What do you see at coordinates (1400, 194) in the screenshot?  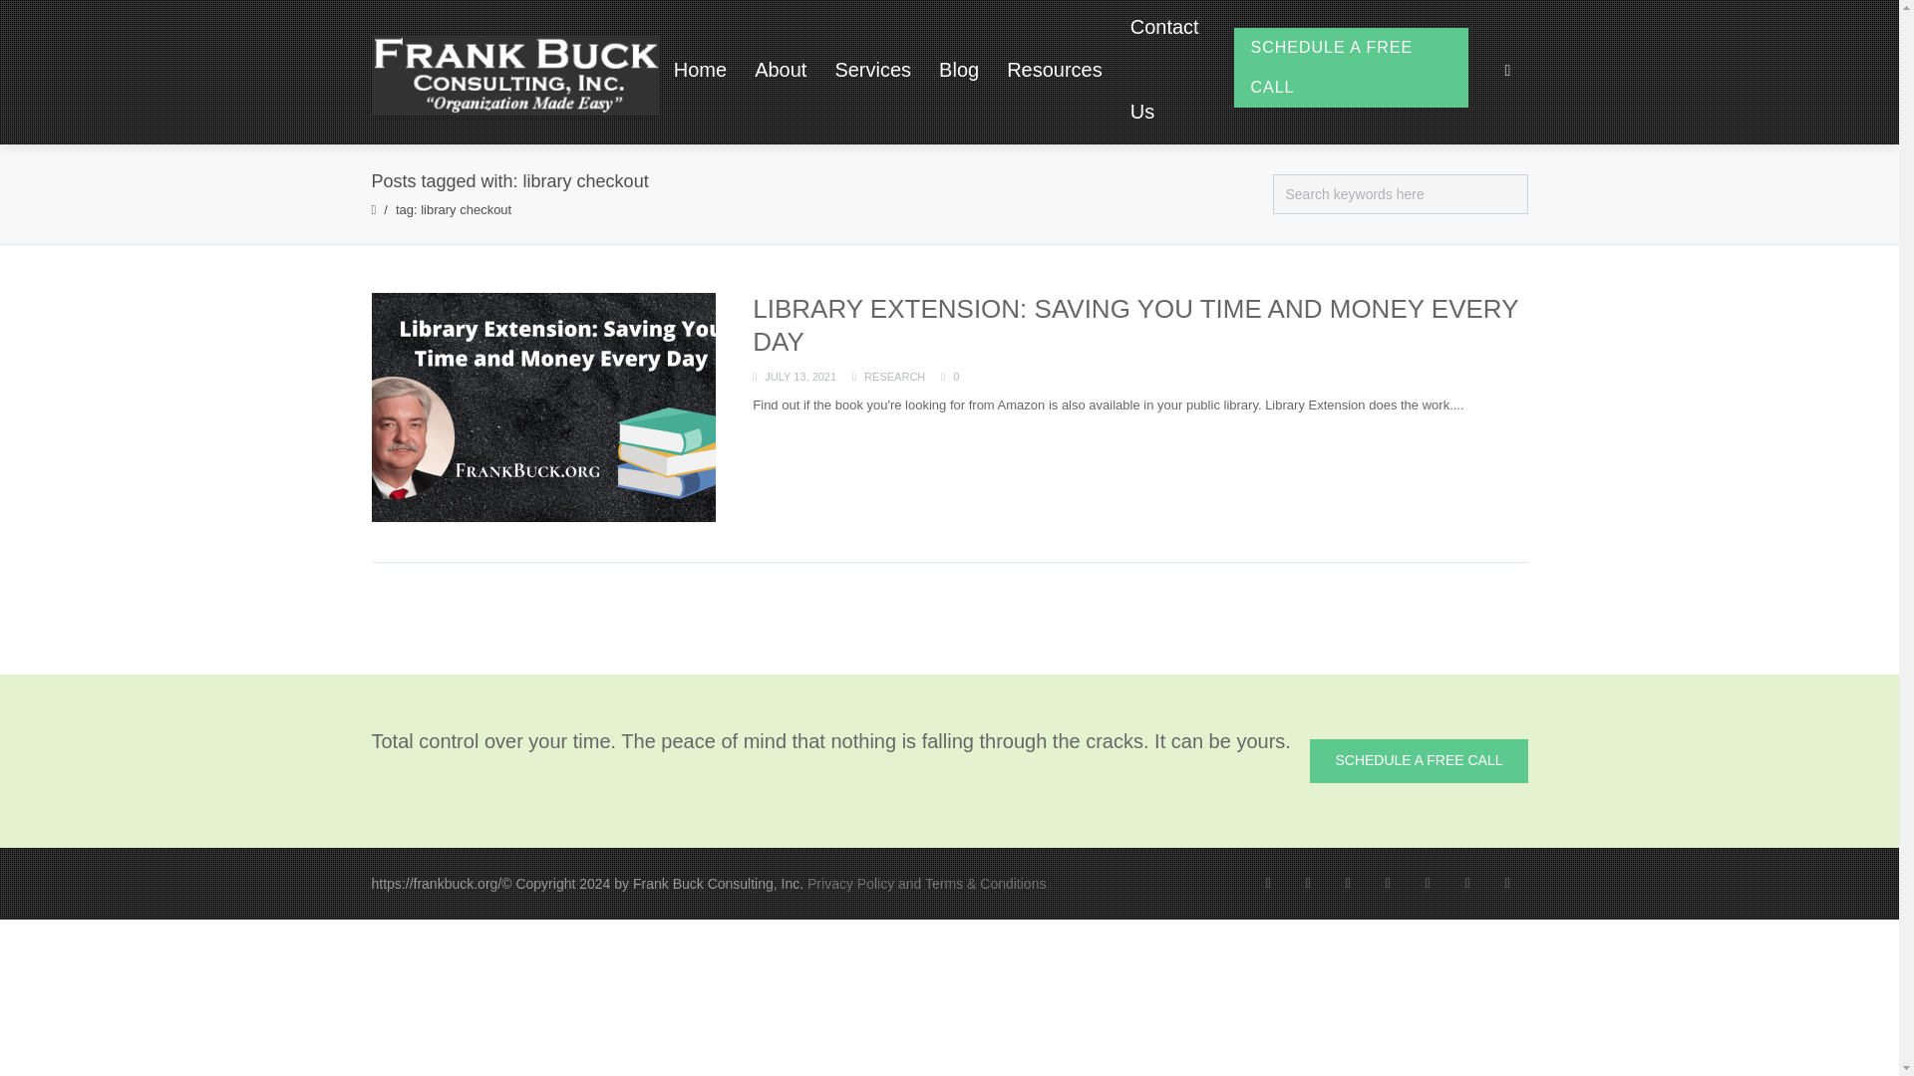 I see `Search keywords here` at bounding box center [1400, 194].